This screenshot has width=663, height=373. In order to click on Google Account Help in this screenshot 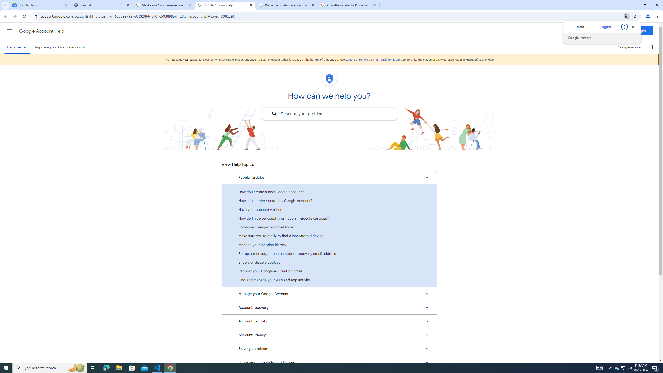, I will do `click(225, 5)`.